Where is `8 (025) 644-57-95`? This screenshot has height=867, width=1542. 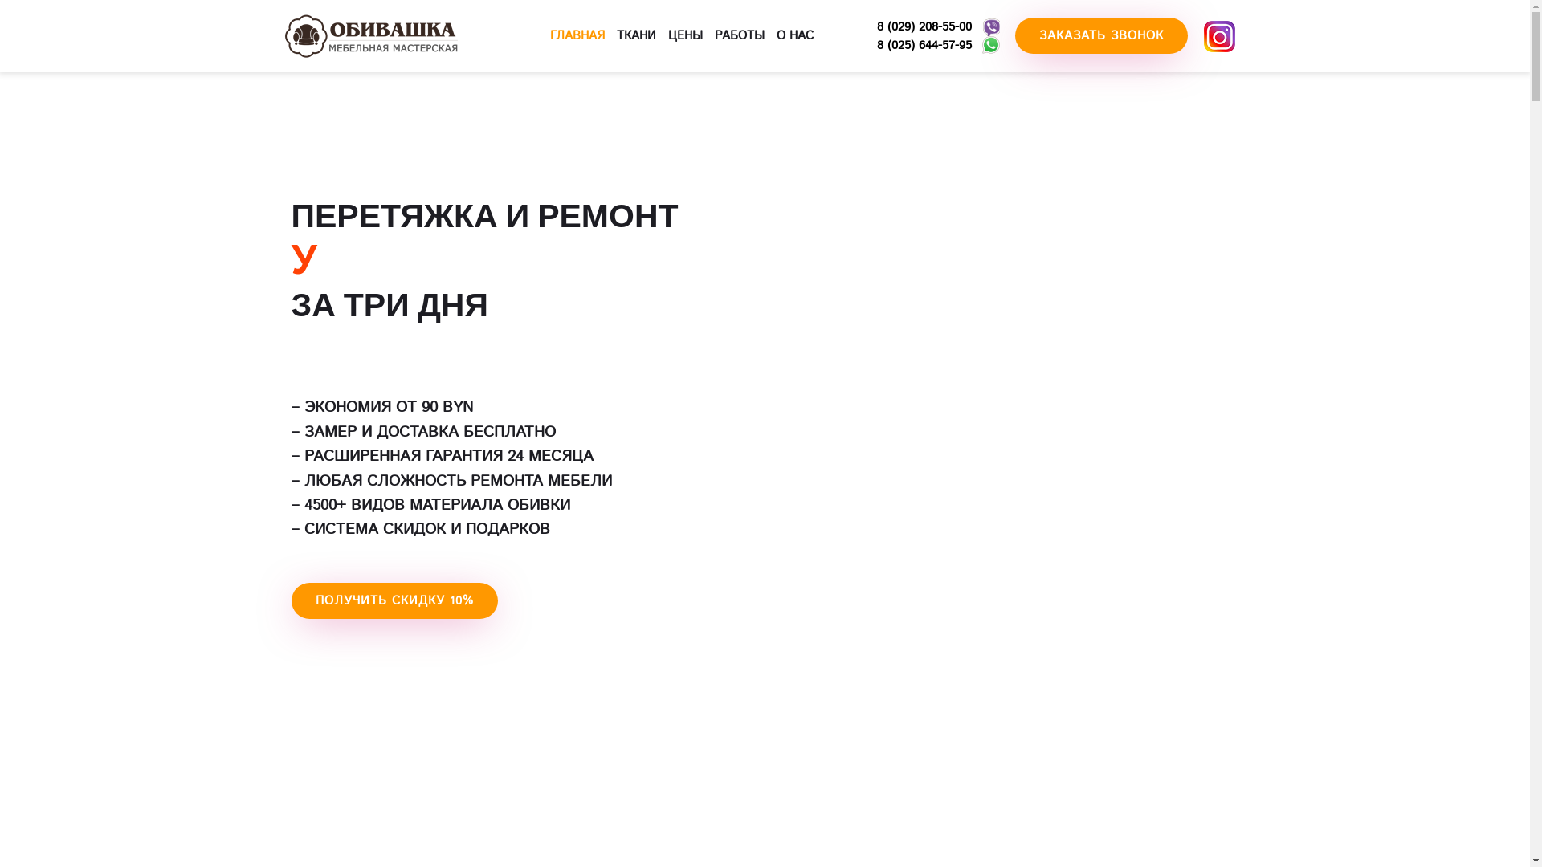
8 (025) 644-57-95 is located at coordinates (924, 45).